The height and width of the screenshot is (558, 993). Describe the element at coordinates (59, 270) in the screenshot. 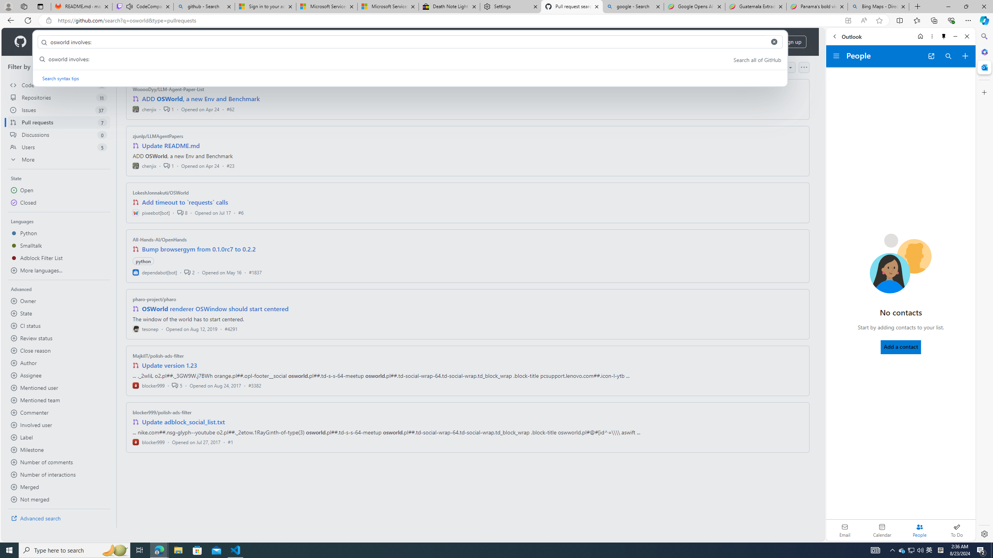

I see `More languages...` at that location.